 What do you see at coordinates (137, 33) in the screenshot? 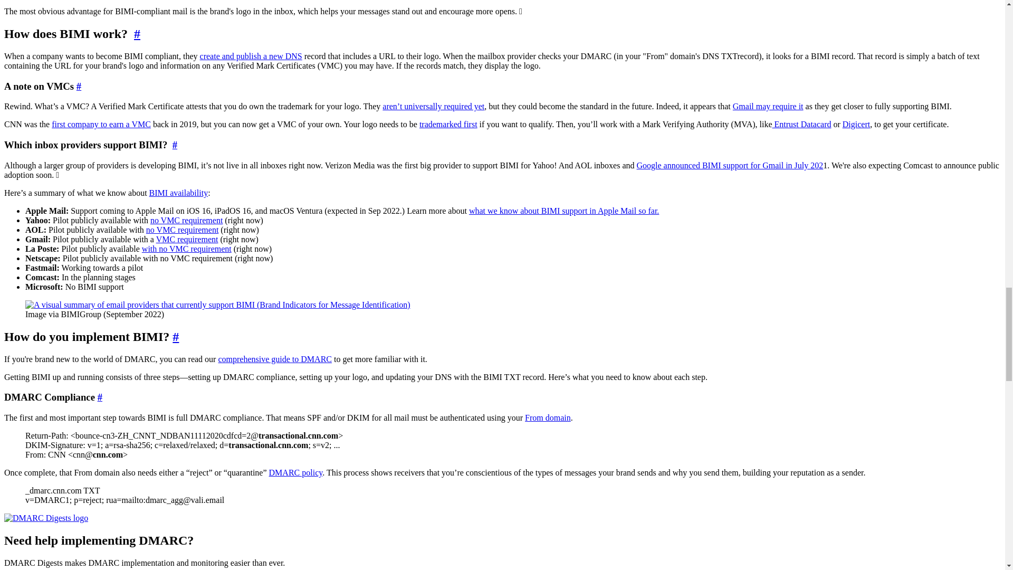
I see `Direct link to How does BIMI work? ` at bounding box center [137, 33].